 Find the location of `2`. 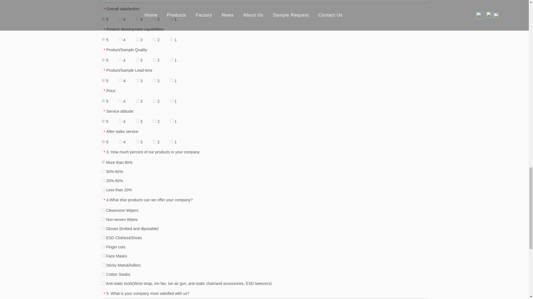

2 is located at coordinates (154, 60).